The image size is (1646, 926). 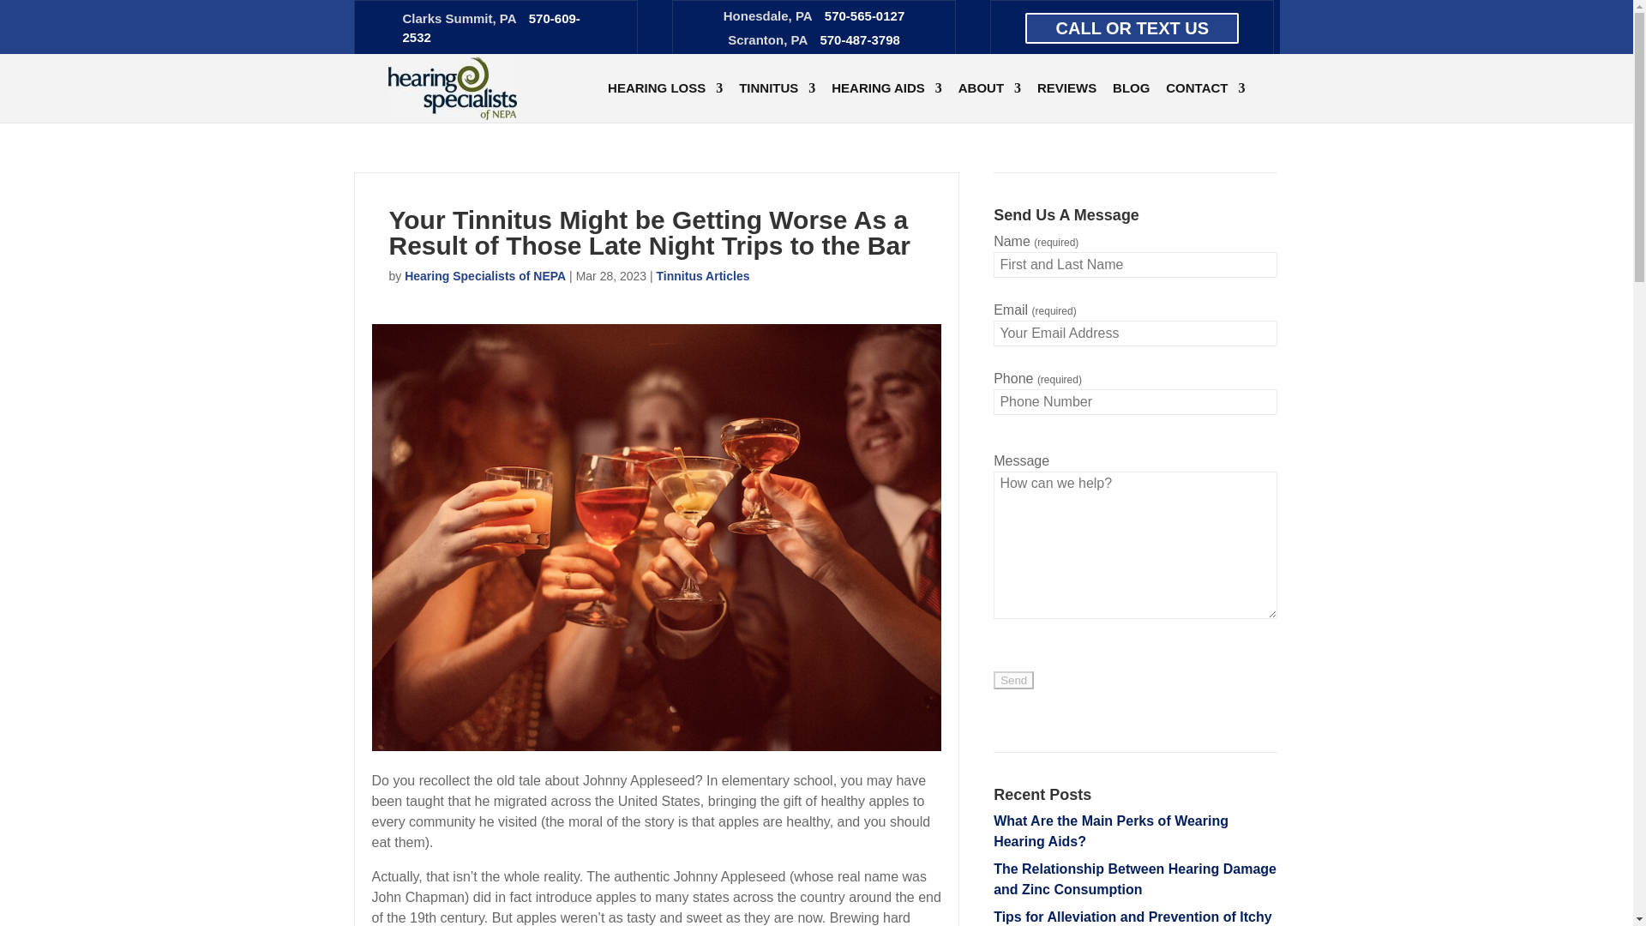 I want to click on BLOG, so click(x=1130, y=102).